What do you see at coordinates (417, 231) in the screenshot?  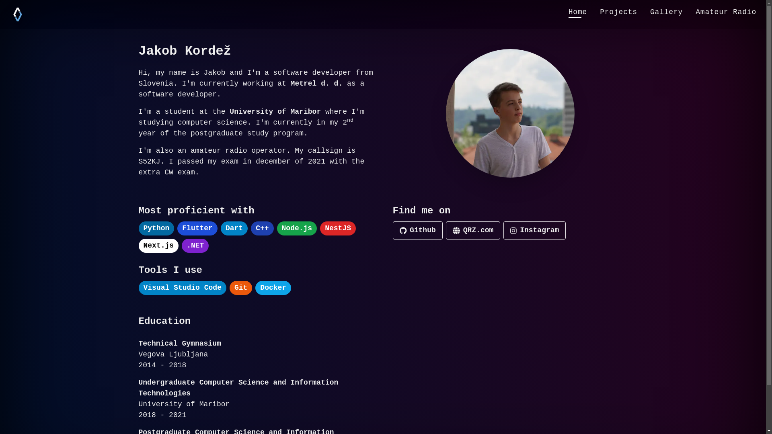 I see `Github` at bounding box center [417, 231].